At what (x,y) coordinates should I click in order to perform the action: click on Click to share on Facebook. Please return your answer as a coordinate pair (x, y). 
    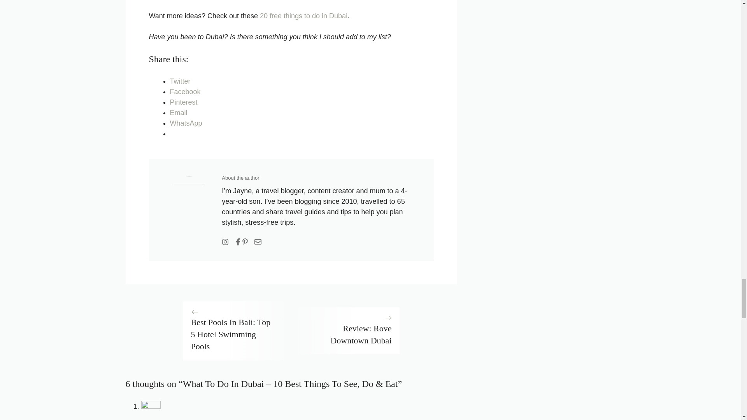
    Looking at the image, I should click on (184, 92).